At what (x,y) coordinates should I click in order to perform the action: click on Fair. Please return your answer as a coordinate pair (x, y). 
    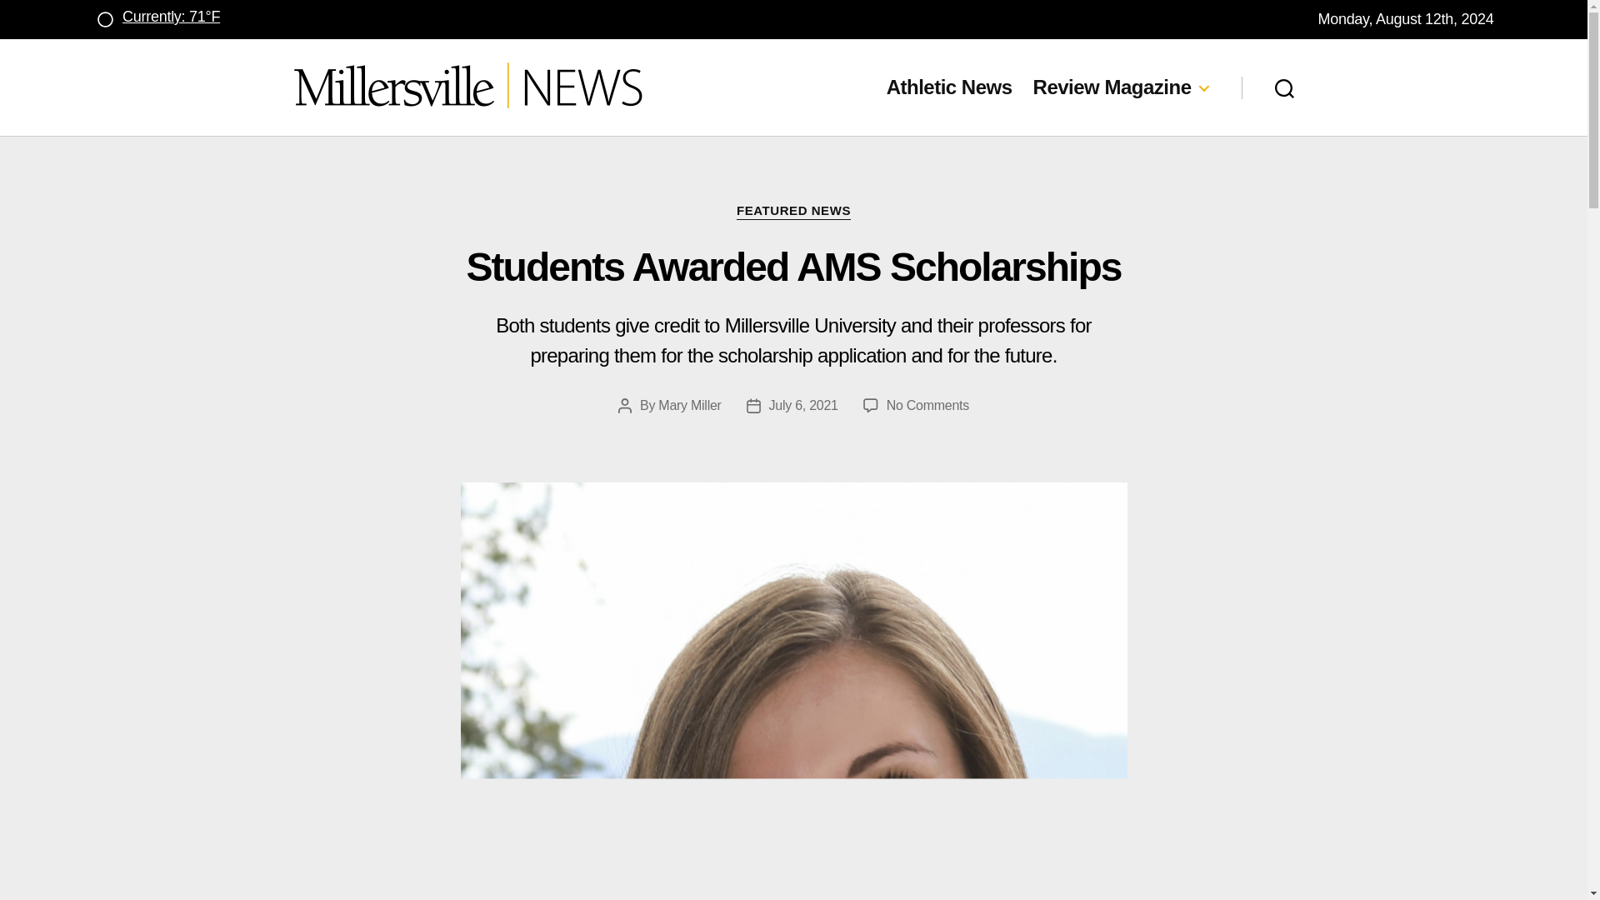
    Looking at the image, I should click on (103, 18).